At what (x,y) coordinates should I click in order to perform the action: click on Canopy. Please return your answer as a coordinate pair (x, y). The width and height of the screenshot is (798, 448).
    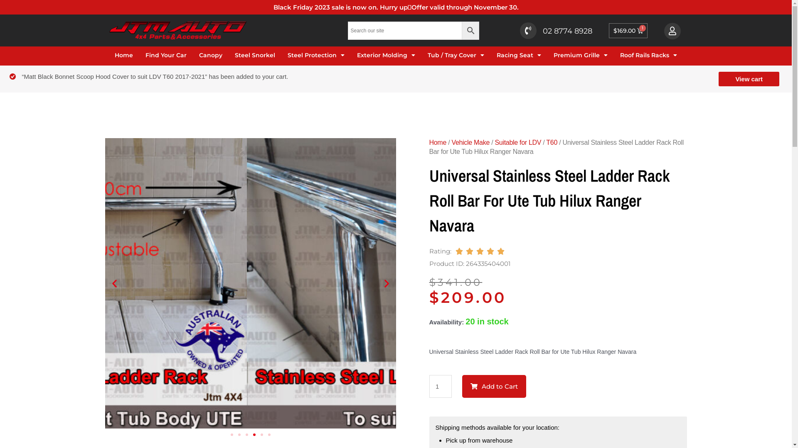
    Looking at the image, I should click on (211, 56).